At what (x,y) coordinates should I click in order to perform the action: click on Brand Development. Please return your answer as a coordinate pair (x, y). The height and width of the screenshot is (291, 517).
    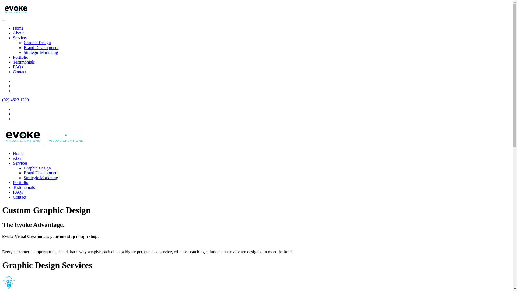
    Looking at the image, I should click on (41, 173).